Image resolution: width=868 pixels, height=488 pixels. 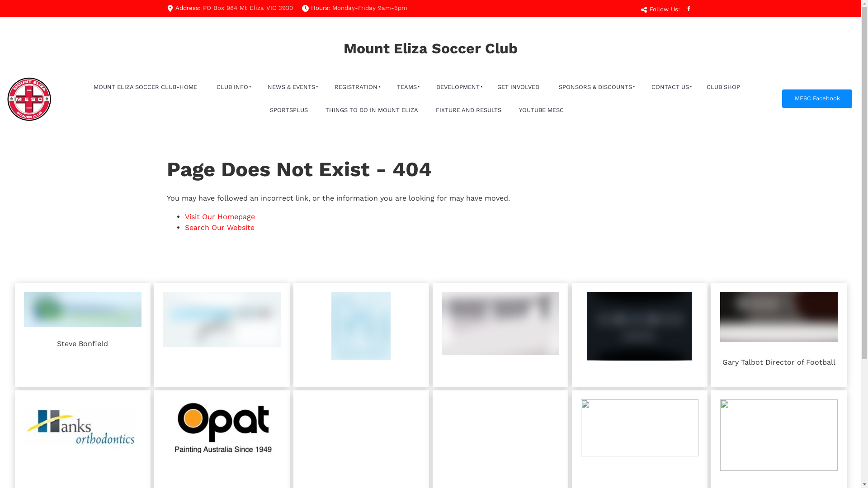 What do you see at coordinates (457, 88) in the screenshot?
I see `DEVELOPMENT` at bounding box center [457, 88].